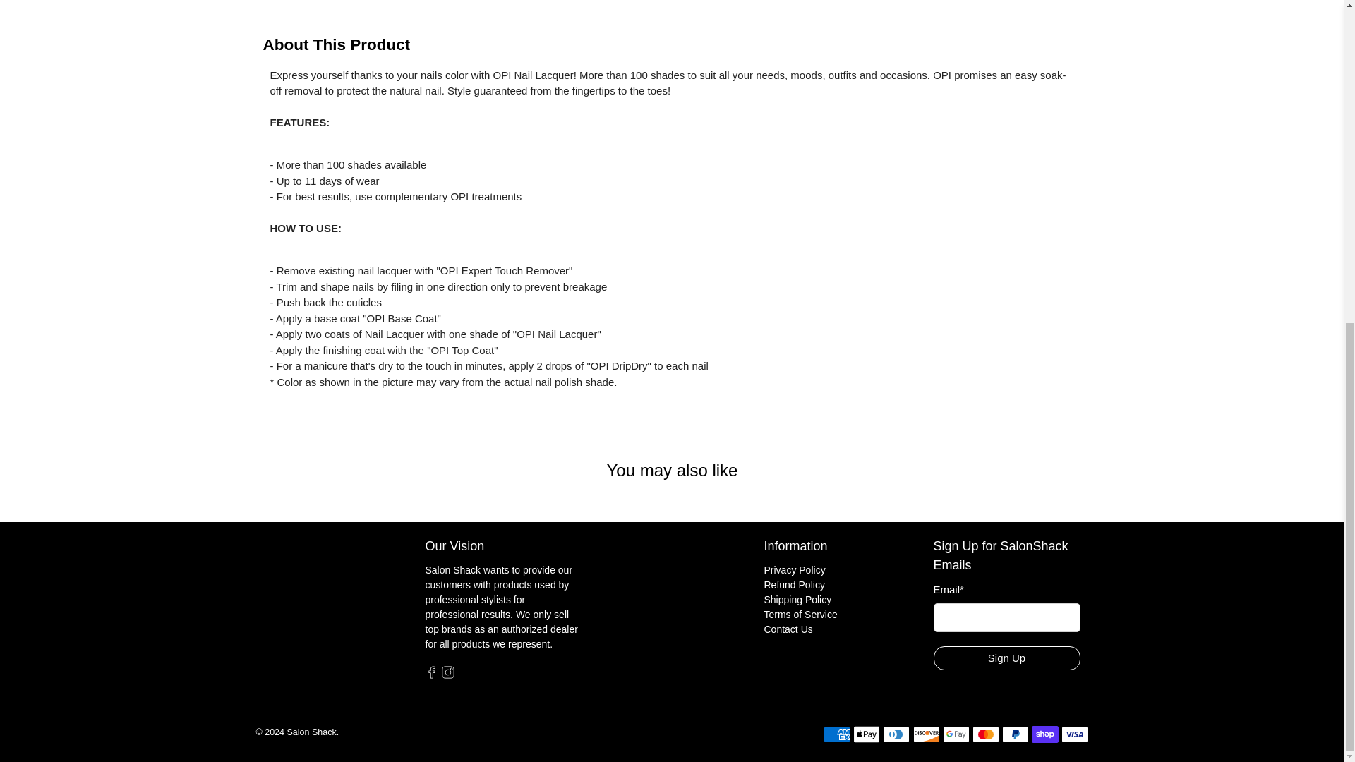 Image resolution: width=1355 pixels, height=762 pixels. Describe the element at coordinates (1044, 734) in the screenshot. I see `Shop Pay` at that location.